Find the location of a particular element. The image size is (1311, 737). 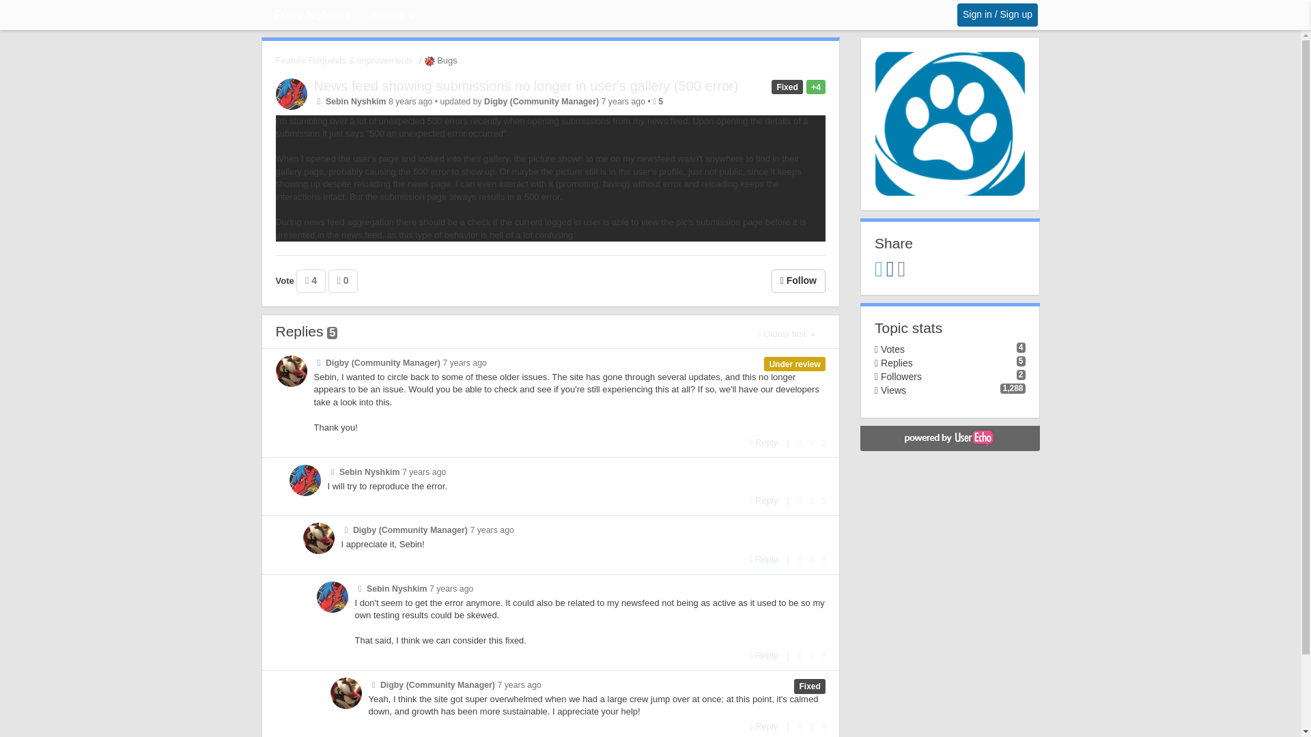

7 years ago is located at coordinates (492, 530).